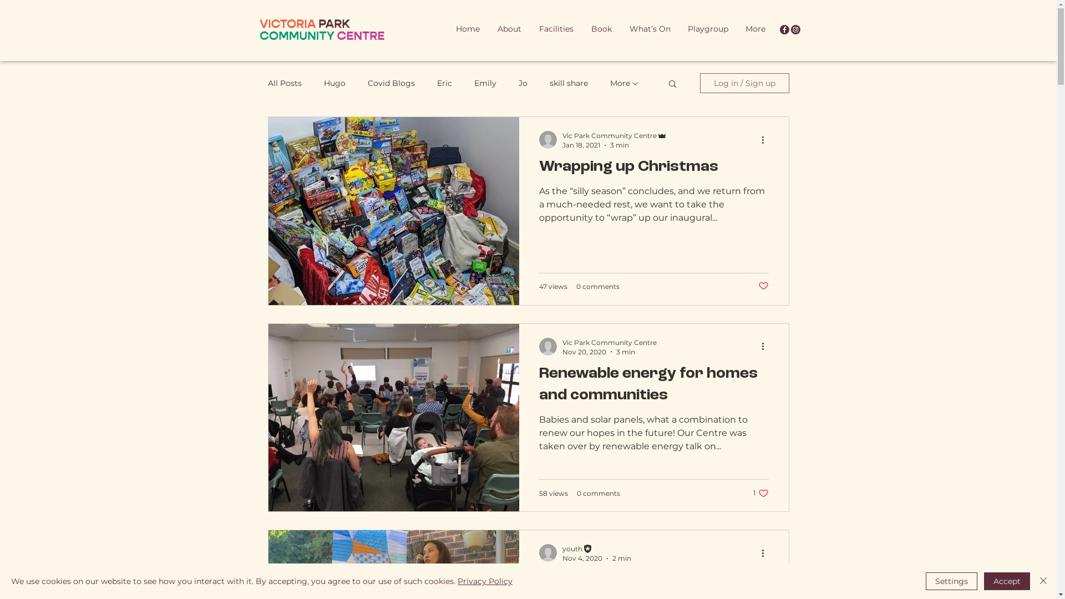  Describe the element at coordinates (523, 83) in the screenshot. I see `Jo` at that location.